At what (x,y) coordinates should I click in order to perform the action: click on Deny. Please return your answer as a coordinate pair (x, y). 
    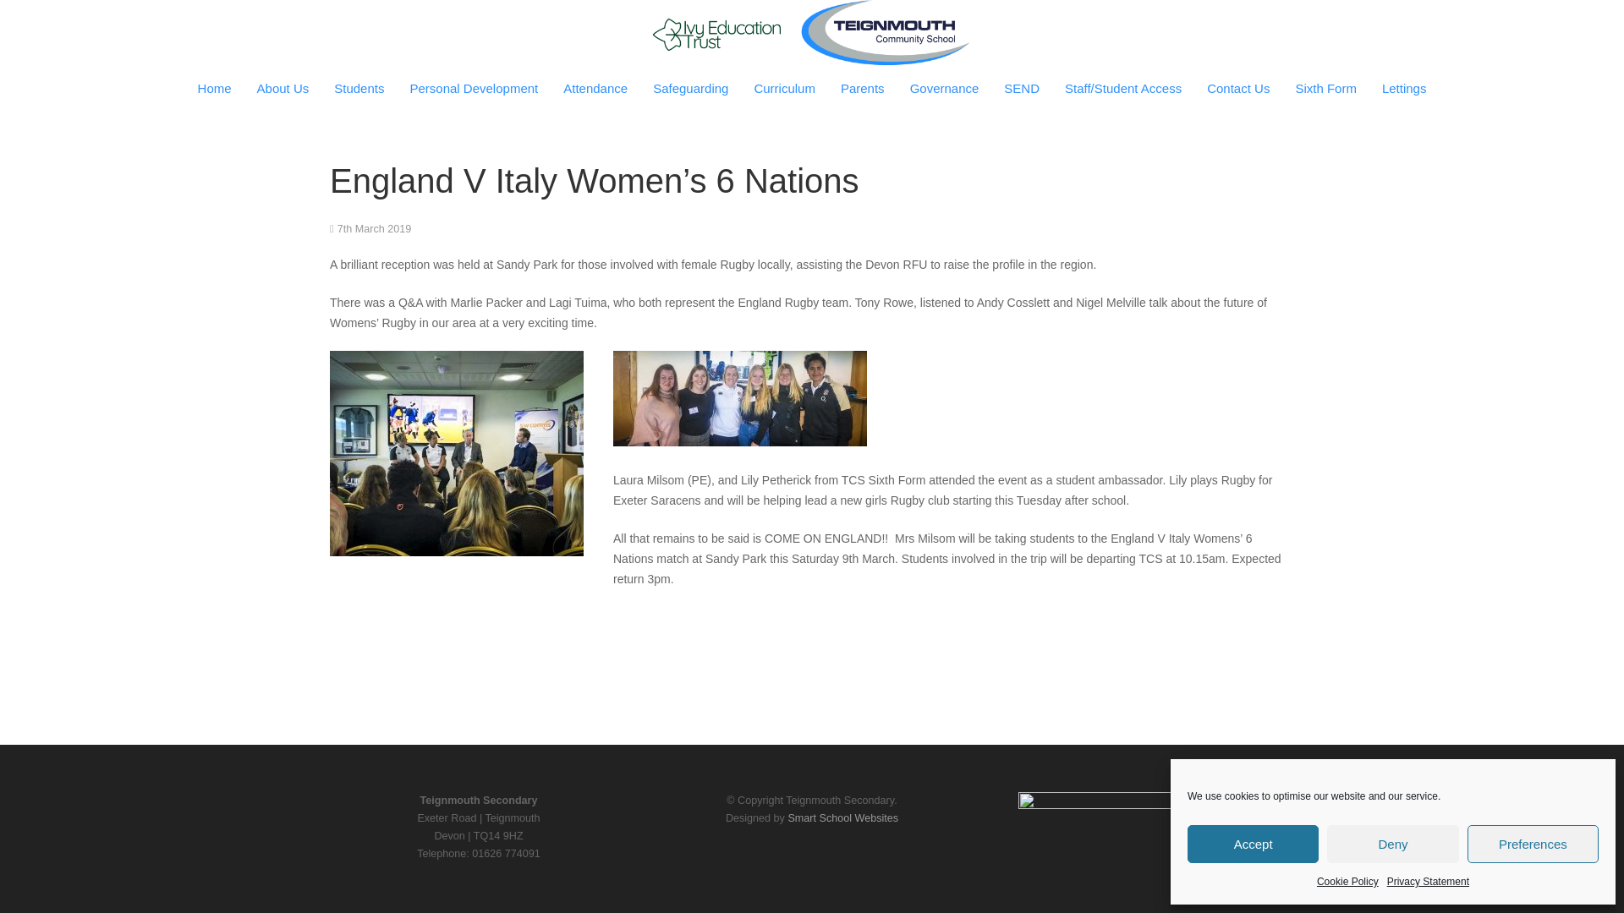
    Looking at the image, I should click on (1392, 844).